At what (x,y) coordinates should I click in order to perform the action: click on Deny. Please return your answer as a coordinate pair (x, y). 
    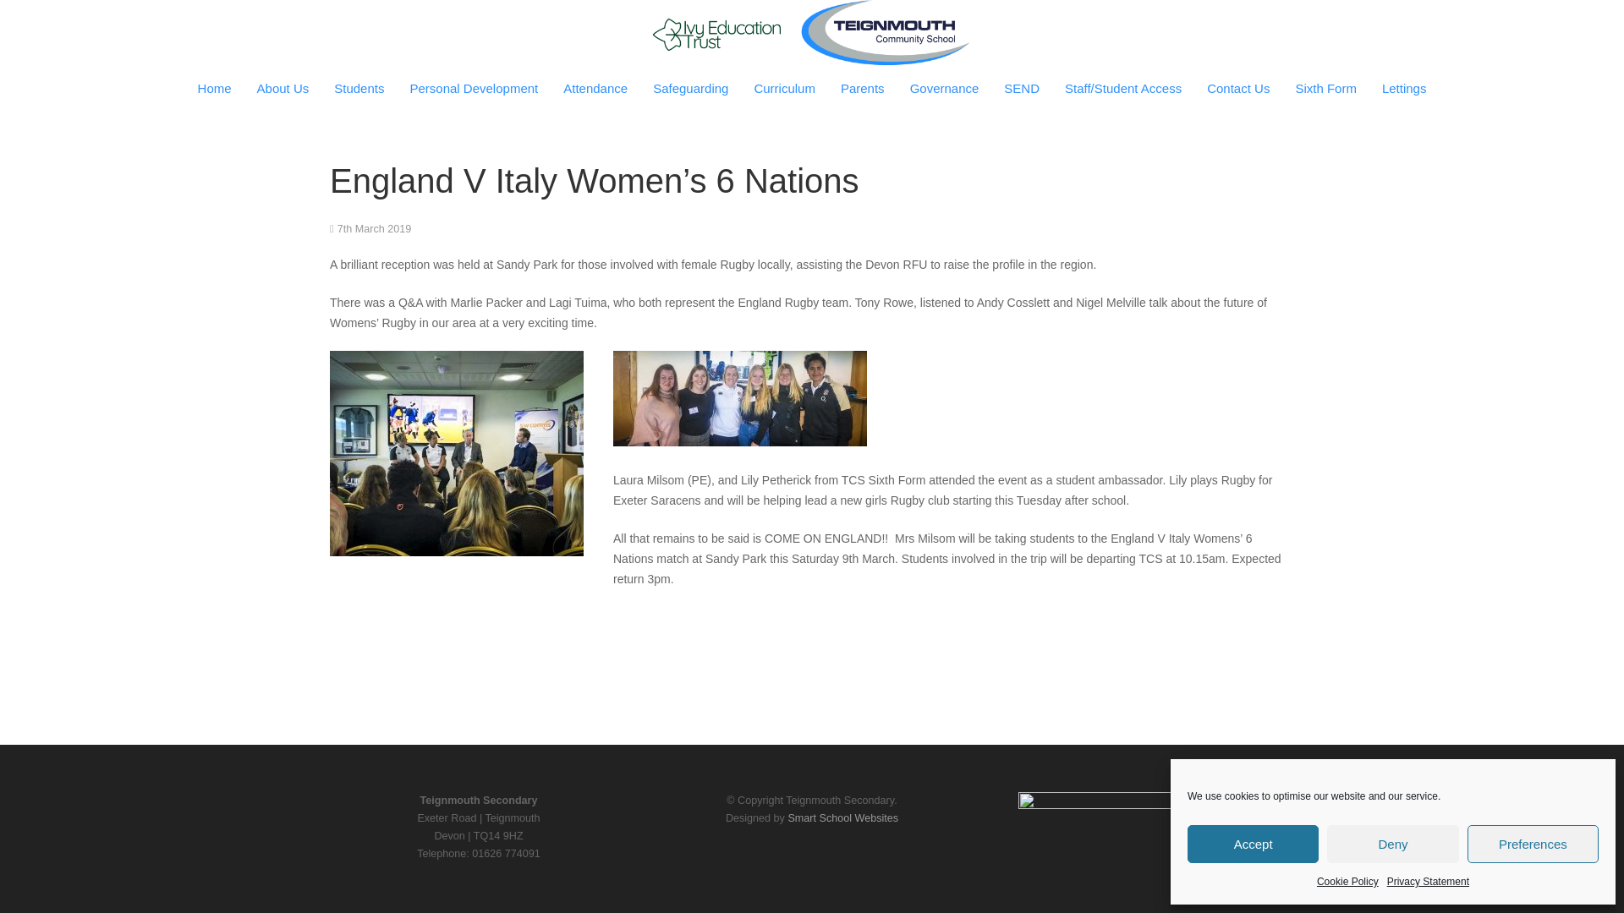
    Looking at the image, I should click on (1392, 844).